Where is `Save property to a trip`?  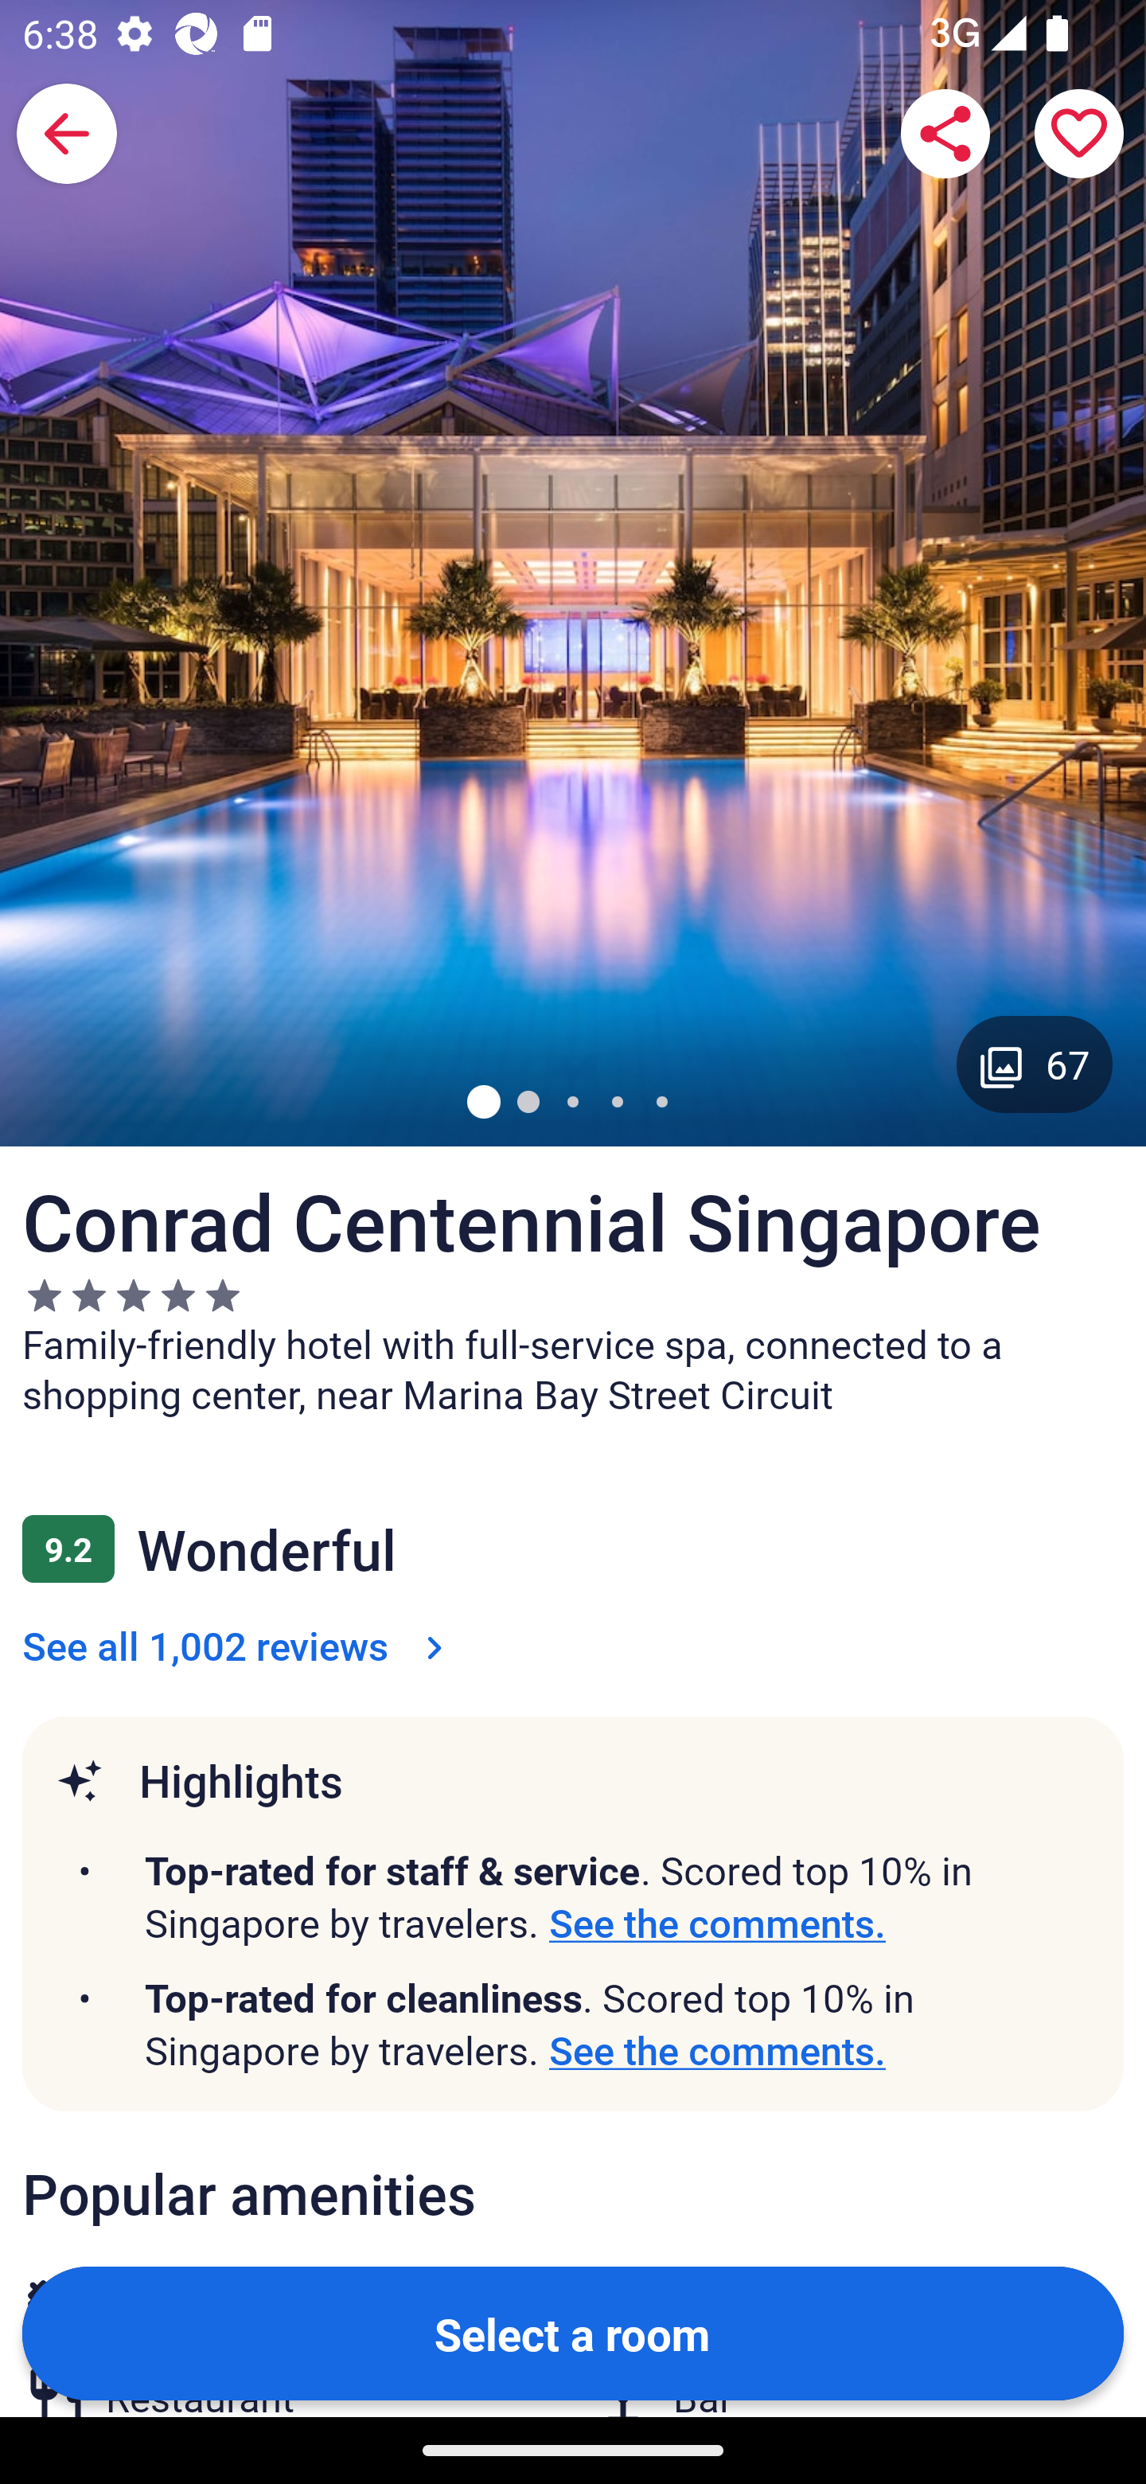
Save property to a trip is located at coordinates (1079, 134).